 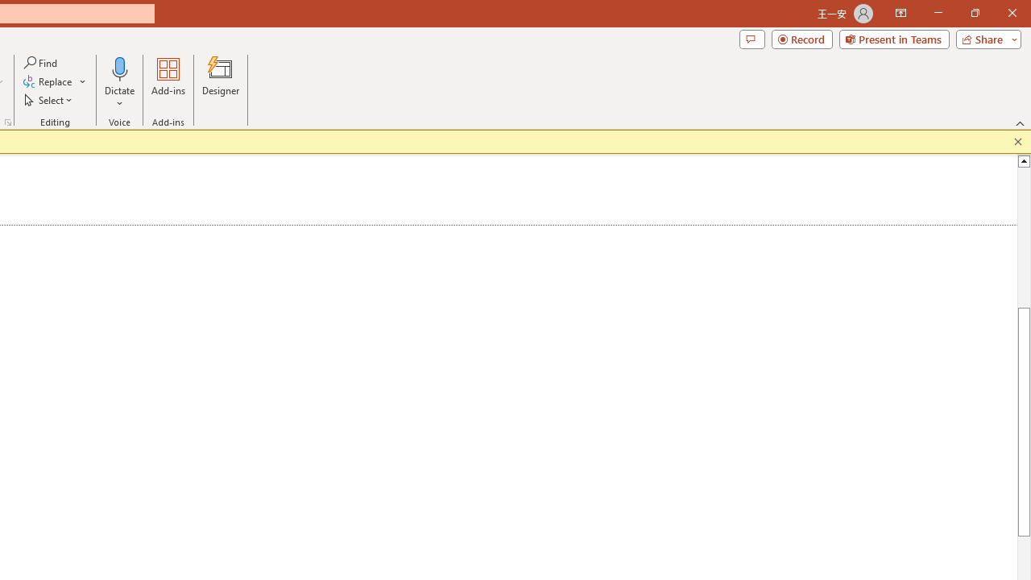 What do you see at coordinates (48, 82) in the screenshot?
I see `Replace...` at bounding box center [48, 82].